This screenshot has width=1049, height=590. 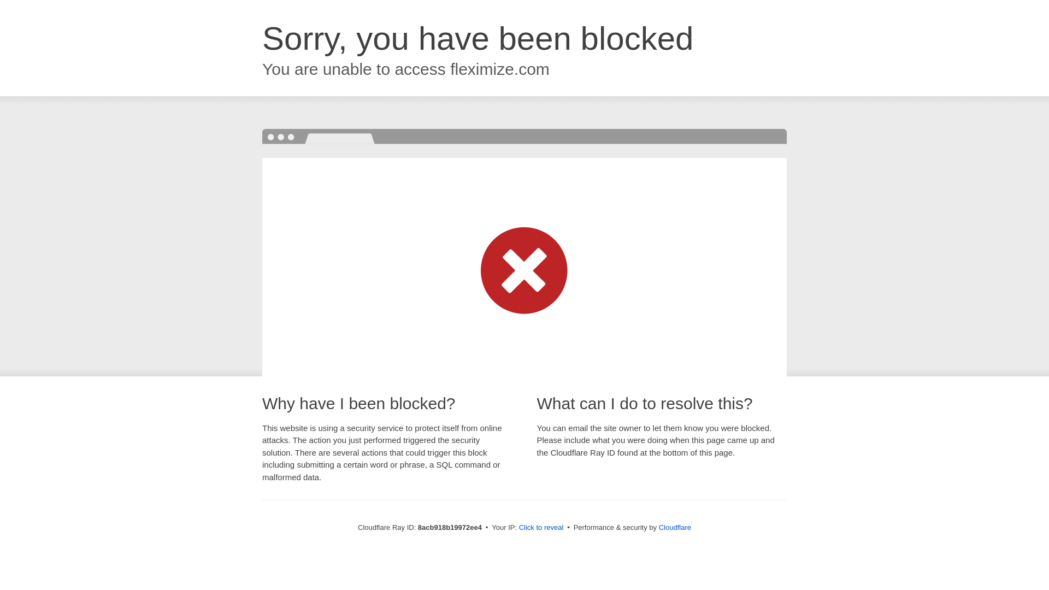 What do you see at coordinates (675, 527) in the screenshot?
I see `Cloudflare` at bounding box center [675, 527].